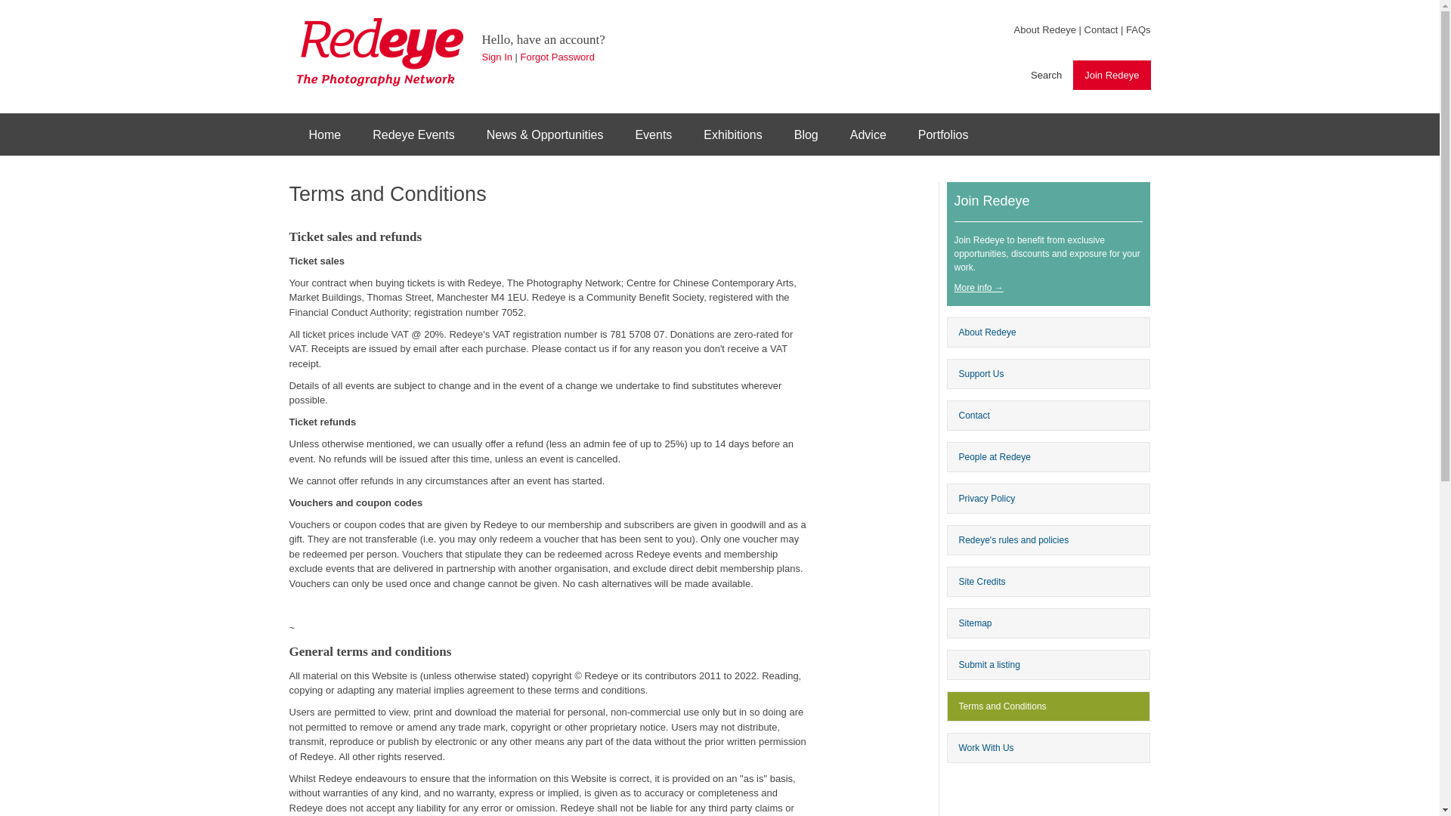 Image resolution: width=1451 pixels, height=816 pixels. What do you see at coordinates (323, 134) in the screenshot?
I see `Exhibitions` at bounding box center [323, 134].